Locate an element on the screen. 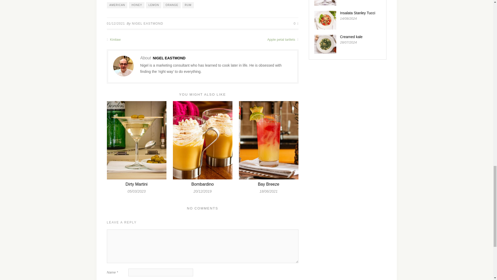 The width and height of the screenshot is (497, 280). LEMON is located at coordinates (154, 5).